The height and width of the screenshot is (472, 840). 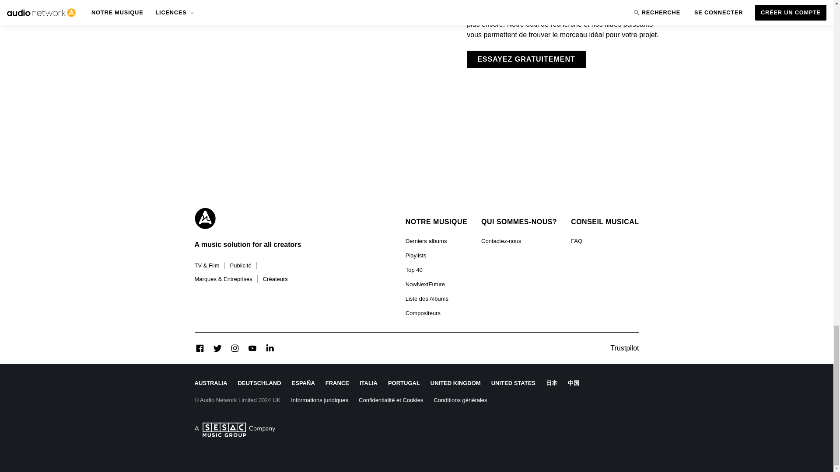 I want to click on CONSEIL MUSICAL, so click(x=605, y=222).